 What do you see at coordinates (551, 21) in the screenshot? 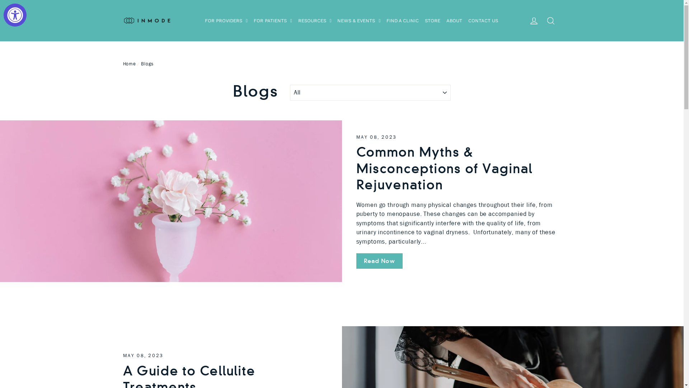
I see `Search` at bounding box center [551, 21].